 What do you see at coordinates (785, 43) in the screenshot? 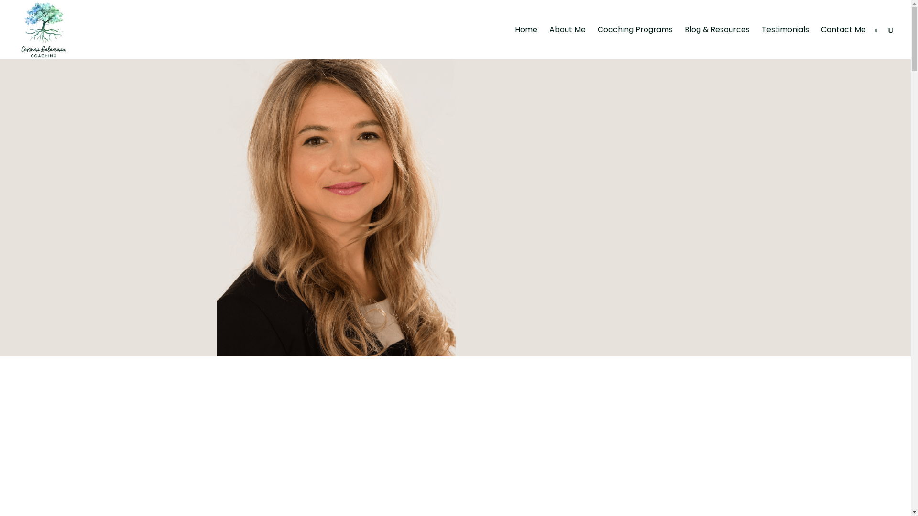
I see `Testimonials` at bounding box center [785, 43].